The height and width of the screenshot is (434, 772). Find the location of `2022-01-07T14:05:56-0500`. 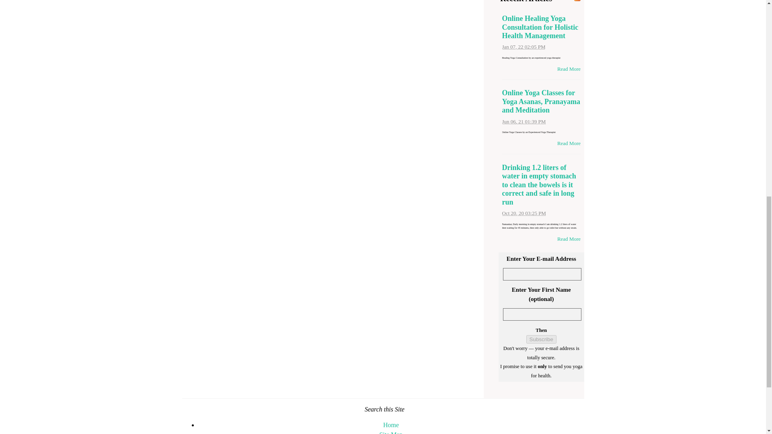

2022-01-07T14:05:56-0500 is located at coordinates (524, 47).